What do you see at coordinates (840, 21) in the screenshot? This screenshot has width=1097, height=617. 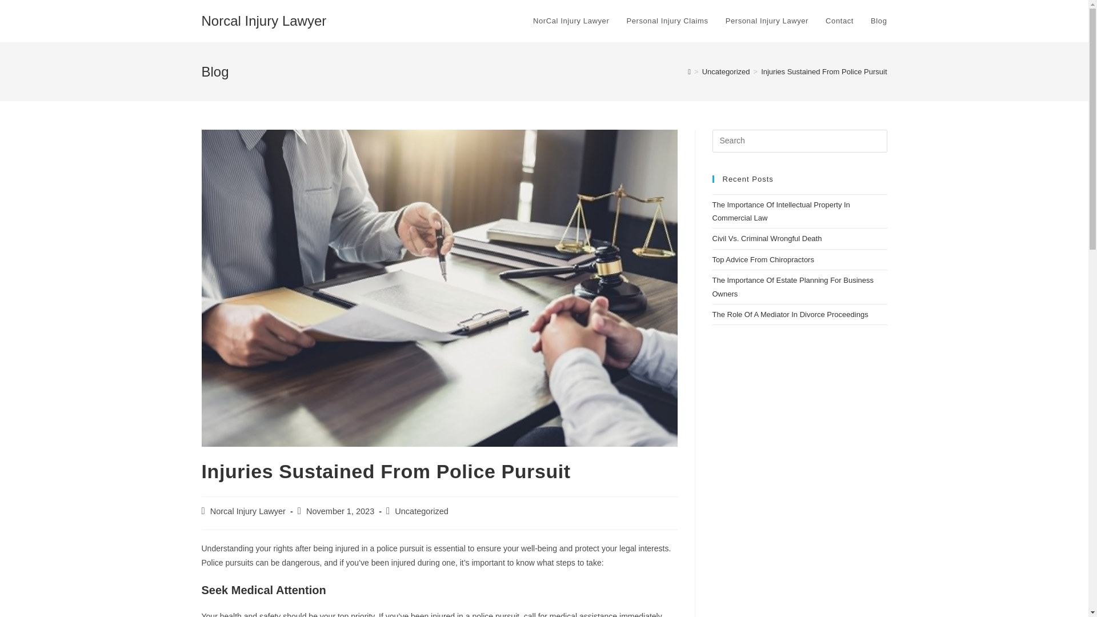 I see `Contact` at bounding box center [840, 21].